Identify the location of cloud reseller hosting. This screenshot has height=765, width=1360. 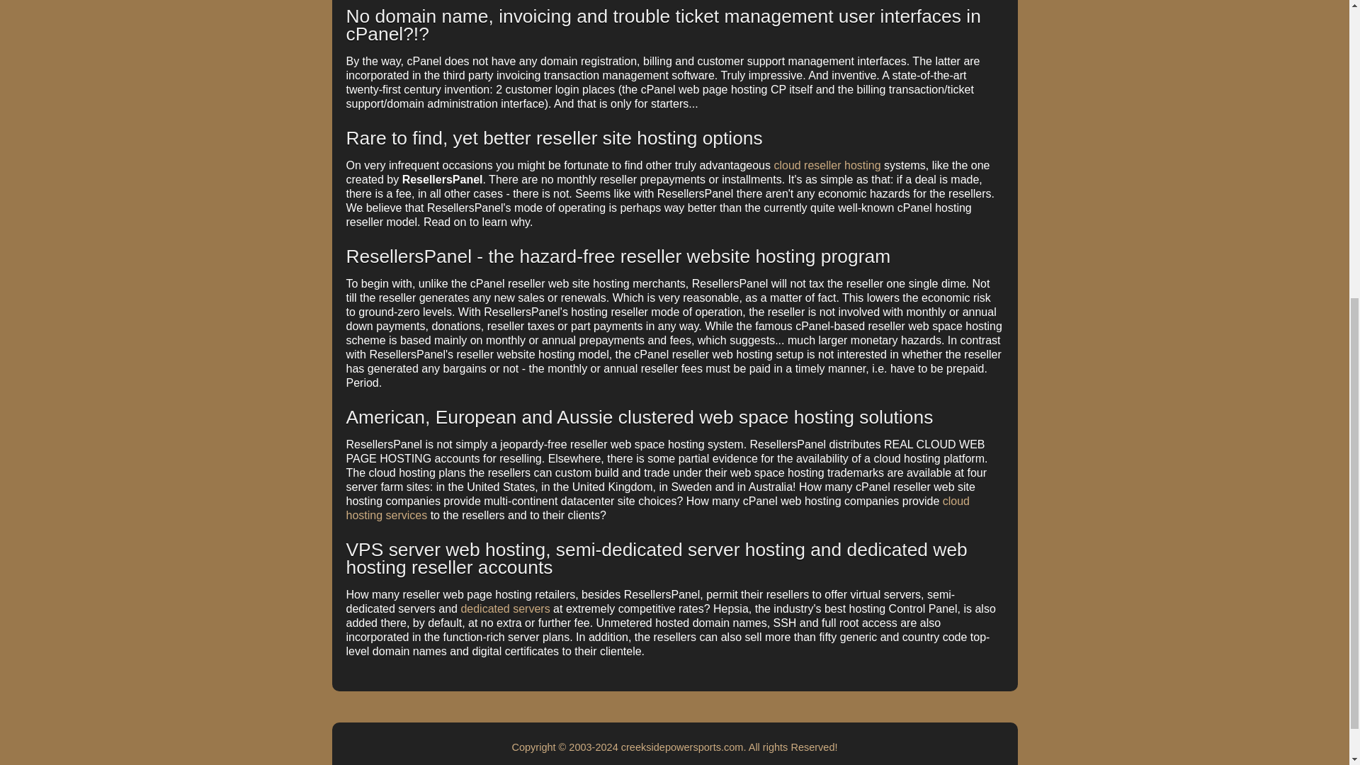
(827, 164).